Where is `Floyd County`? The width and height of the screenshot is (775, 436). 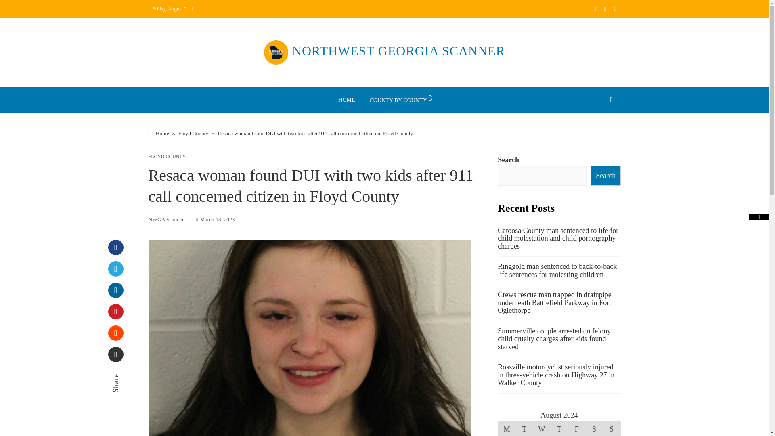 Floyd County is located at coordinates (193, 133).